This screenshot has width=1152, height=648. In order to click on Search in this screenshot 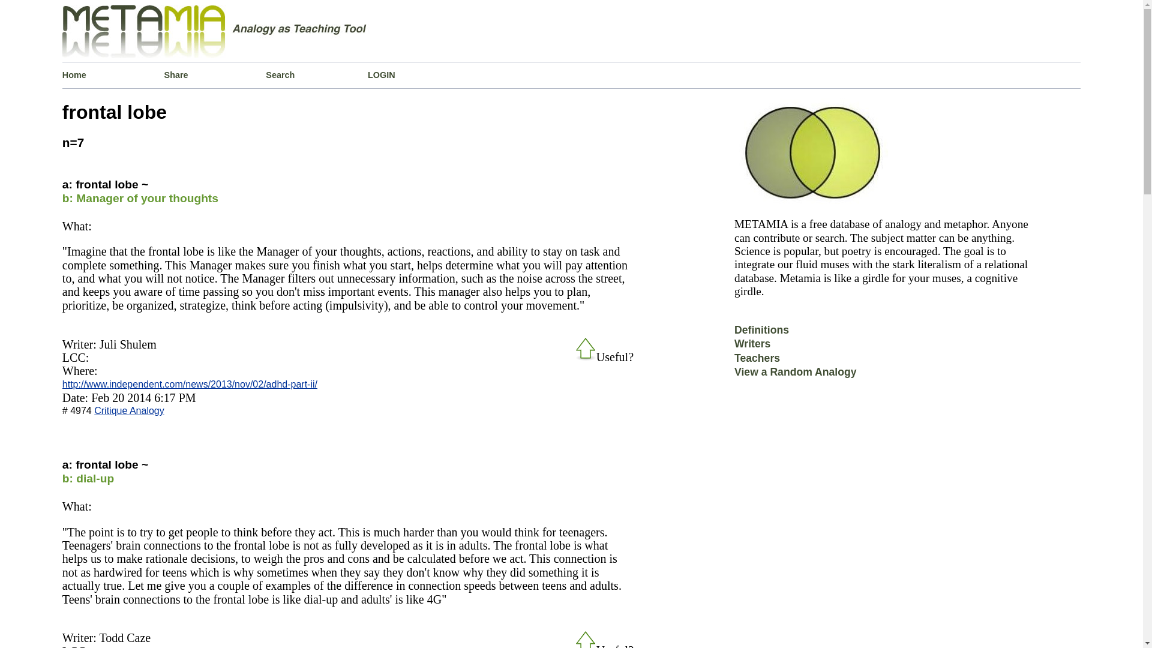, I will do `click(317, 74)`.